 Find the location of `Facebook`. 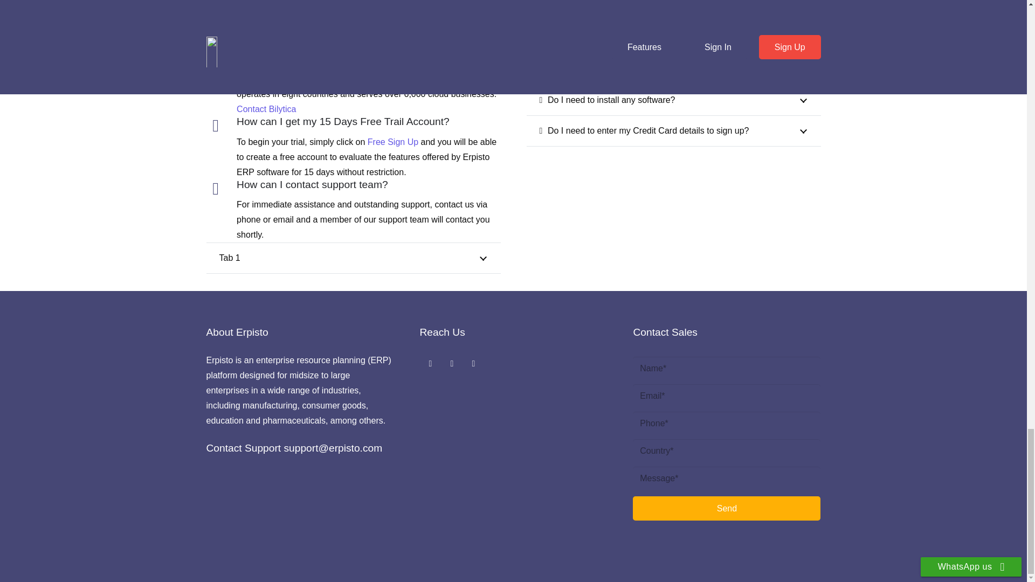

Facebook is located at coordinates (430, 363).